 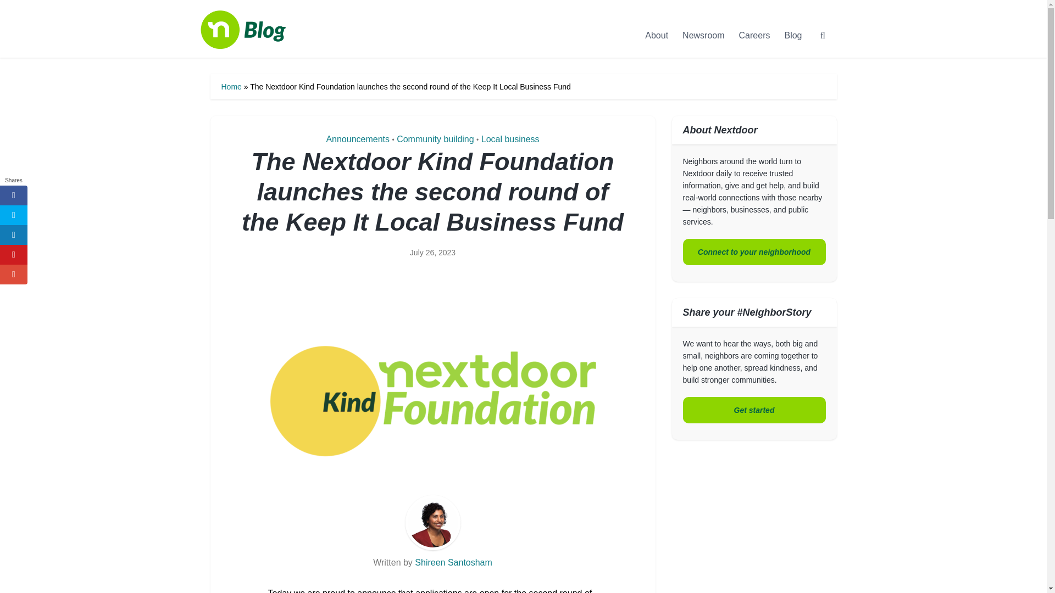 I want to click on Home, so click(x=231, y=87).